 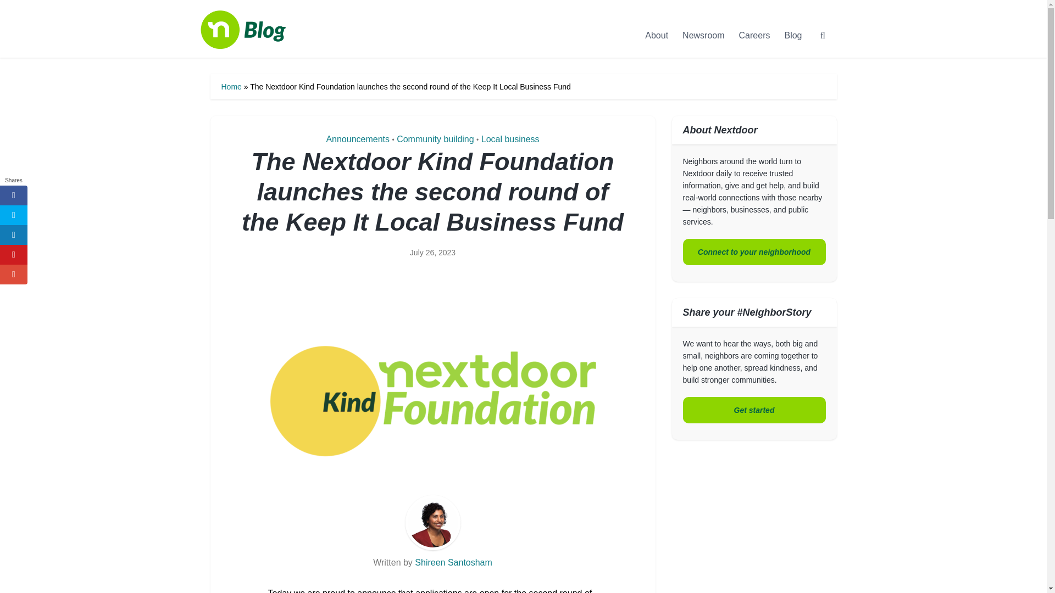 I want to click on Home, so click(x=231, y=87).